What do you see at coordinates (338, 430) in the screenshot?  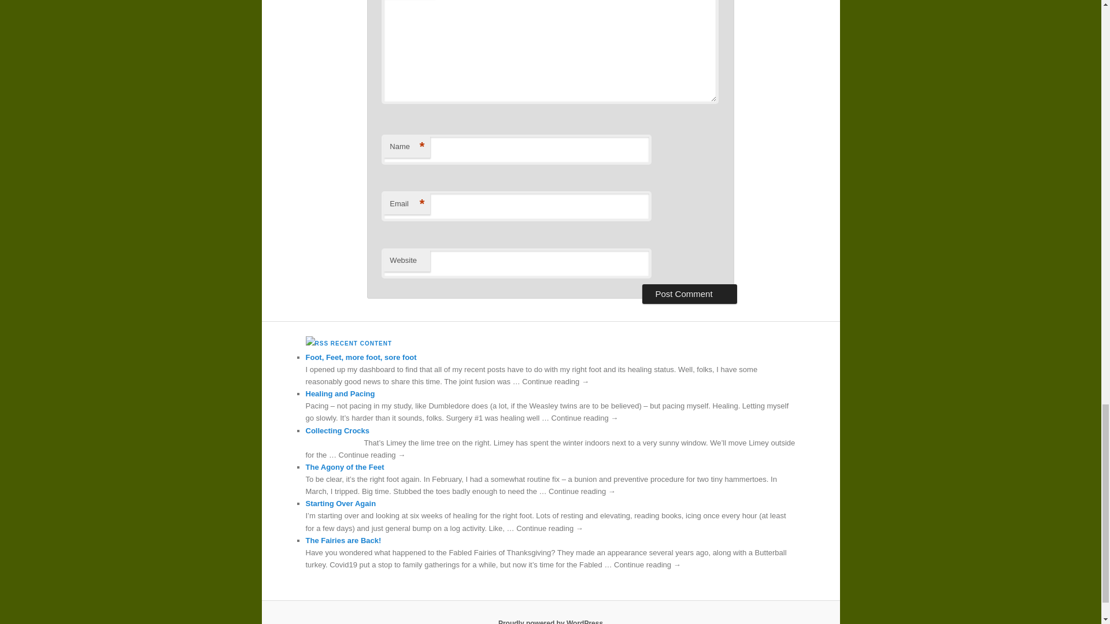 I see `Collecting Crocks` at bounding box center [338, 430].